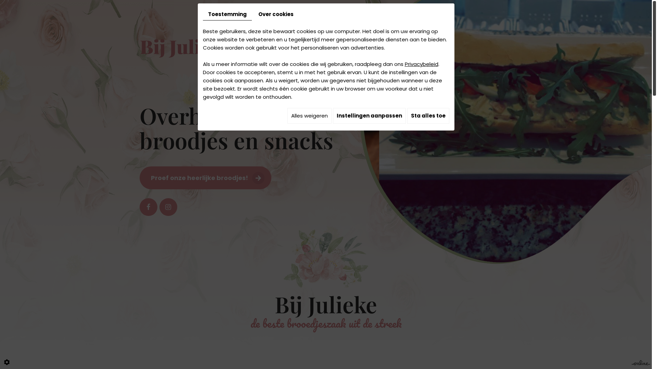 The width and height of the screenshot is (657, 369). What do you see at coordinates (7, 362) in the screenshot?
I see `Cookie-instelling bewerken` at bounding box center [7, 362].